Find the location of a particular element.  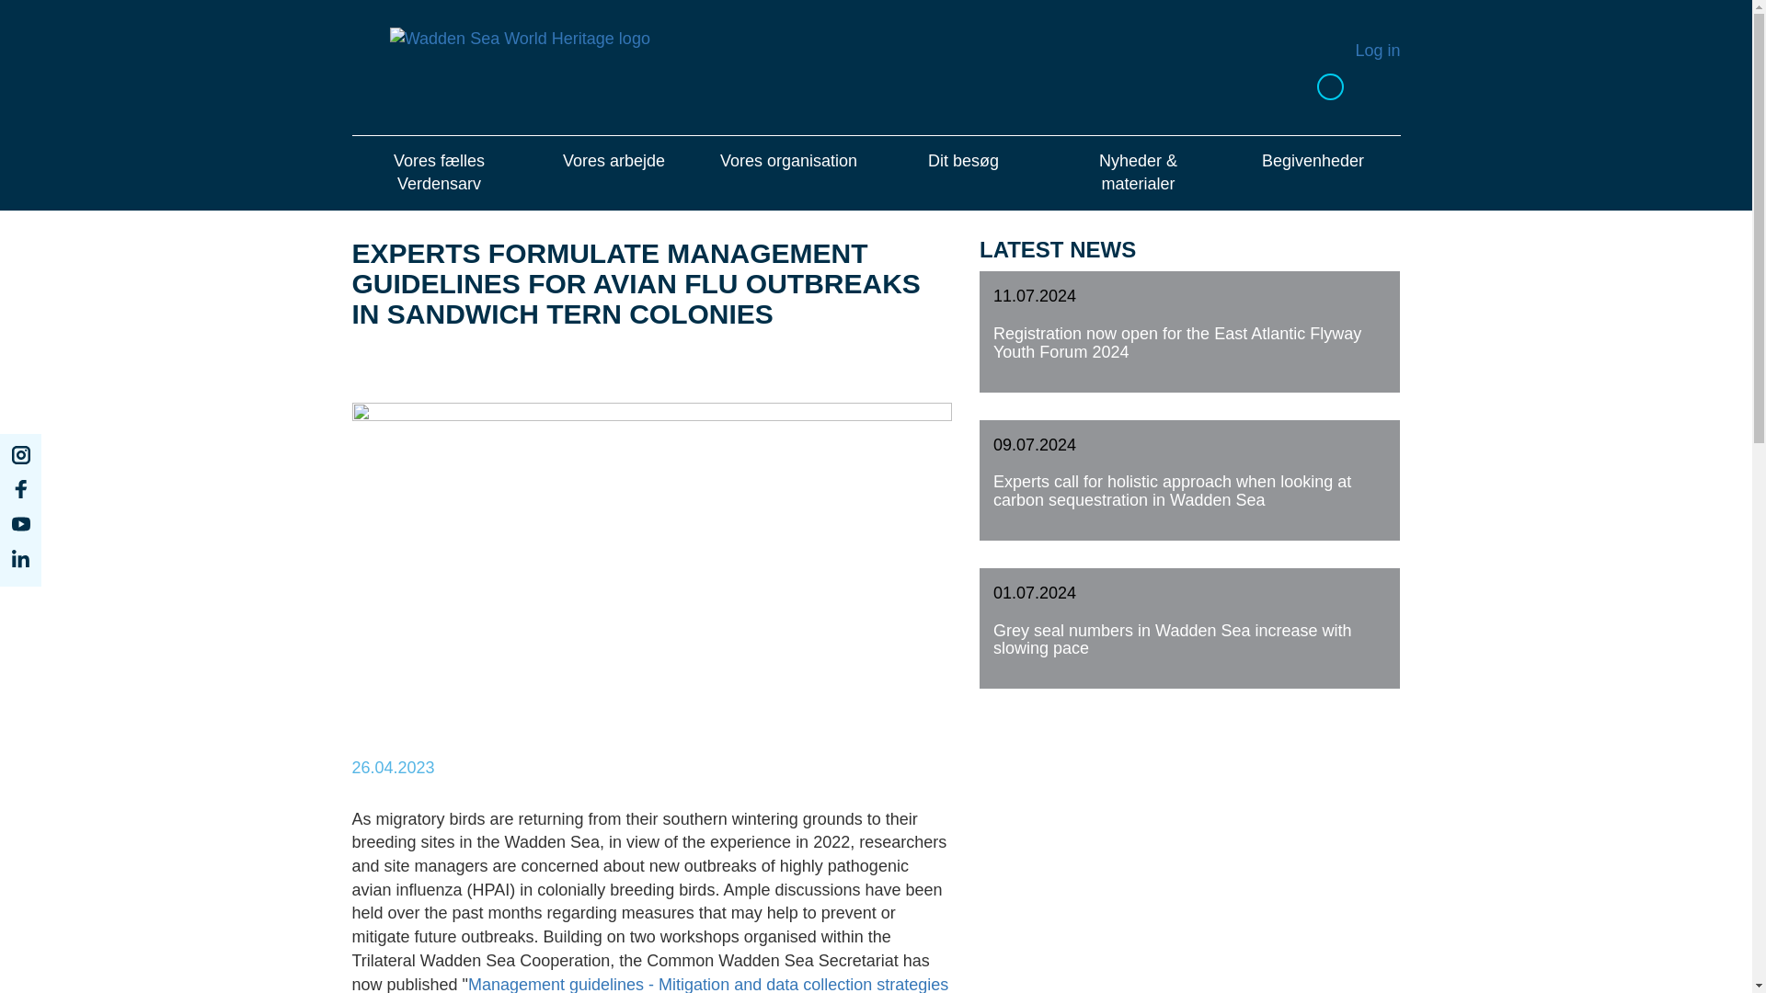

Dutch is located at coordinates (1387, 86).